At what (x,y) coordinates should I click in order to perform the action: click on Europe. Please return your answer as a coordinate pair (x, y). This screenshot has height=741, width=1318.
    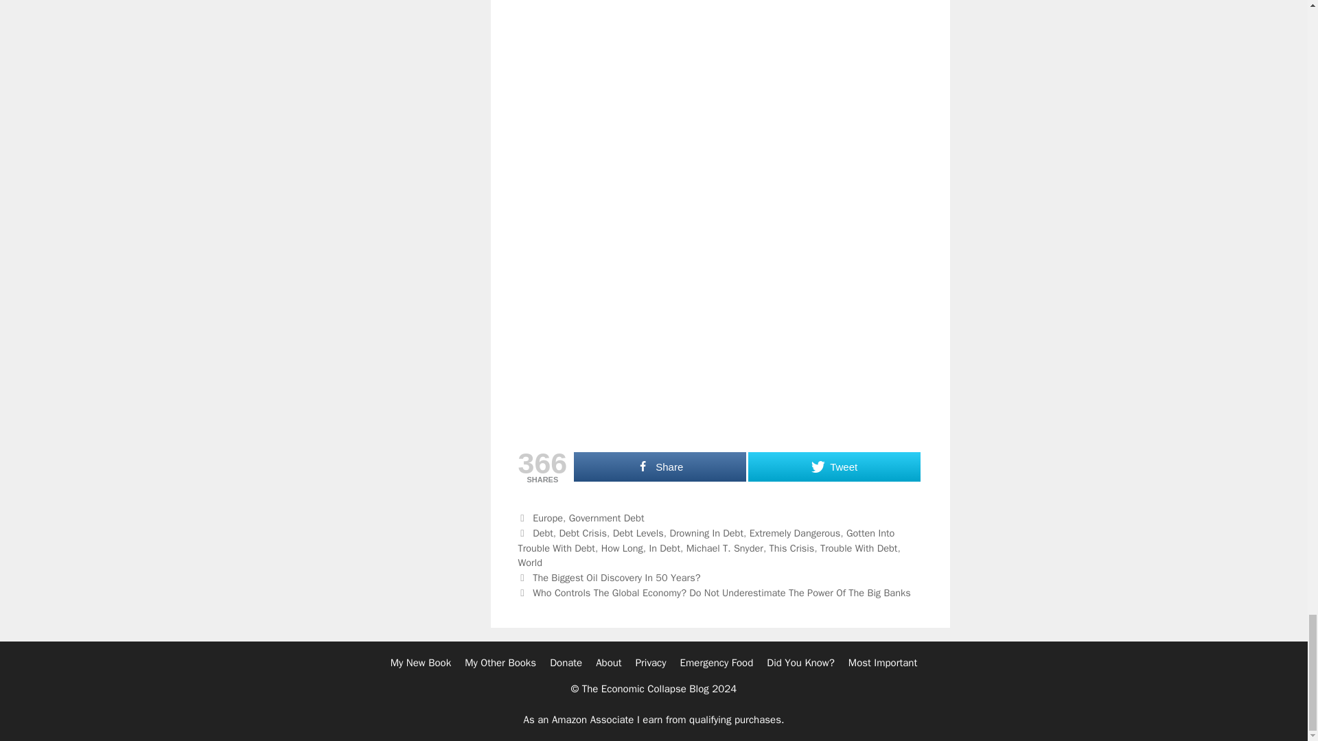
    Looking at the image, I should click on (547, 517).